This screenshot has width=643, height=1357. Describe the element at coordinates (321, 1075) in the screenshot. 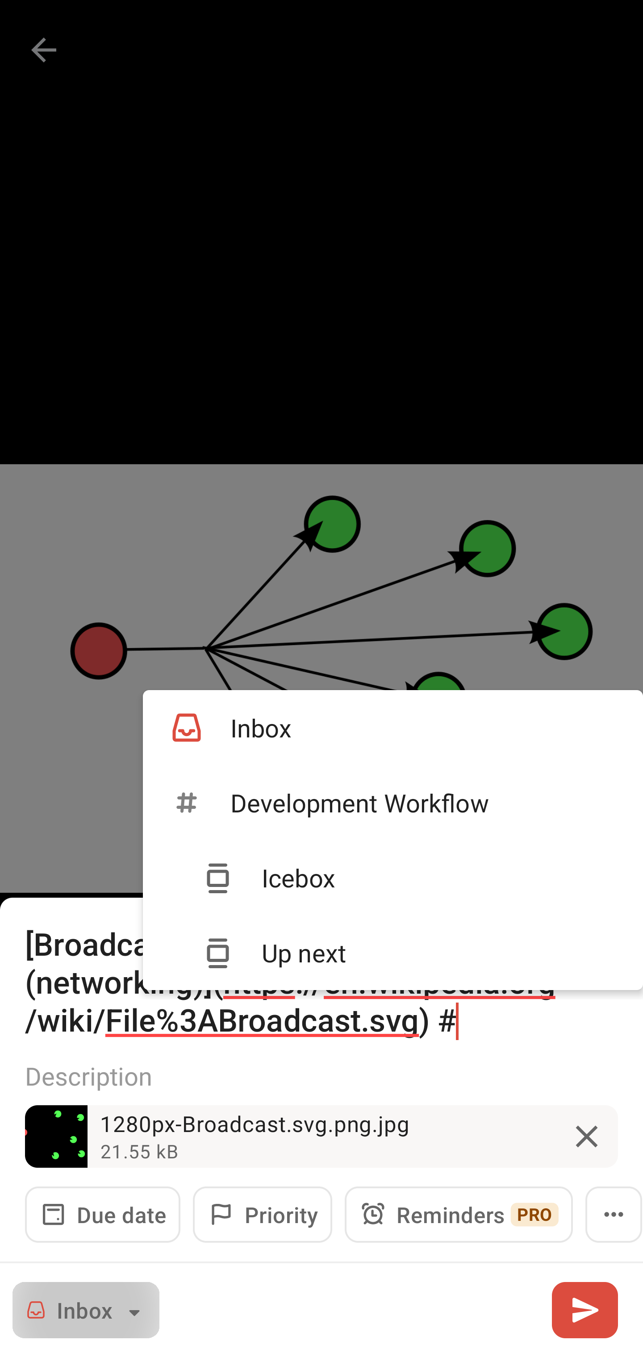

I see `Description` at that location.